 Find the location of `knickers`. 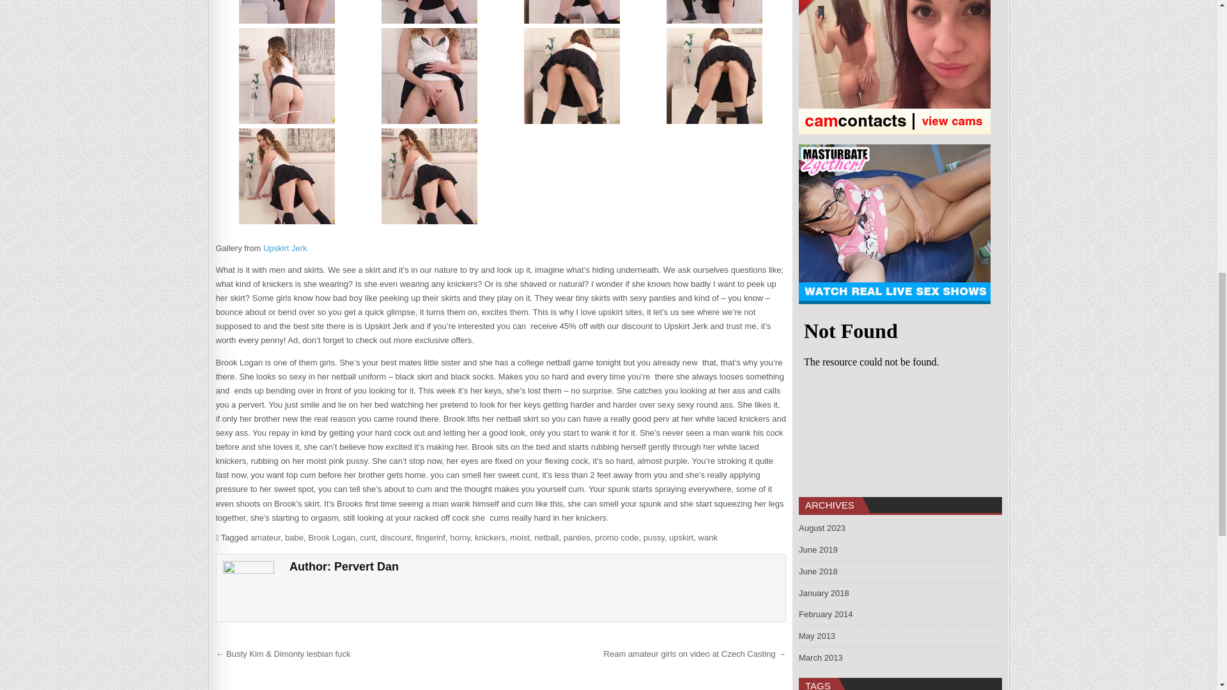

knickers is located at coordinates (490, 537).